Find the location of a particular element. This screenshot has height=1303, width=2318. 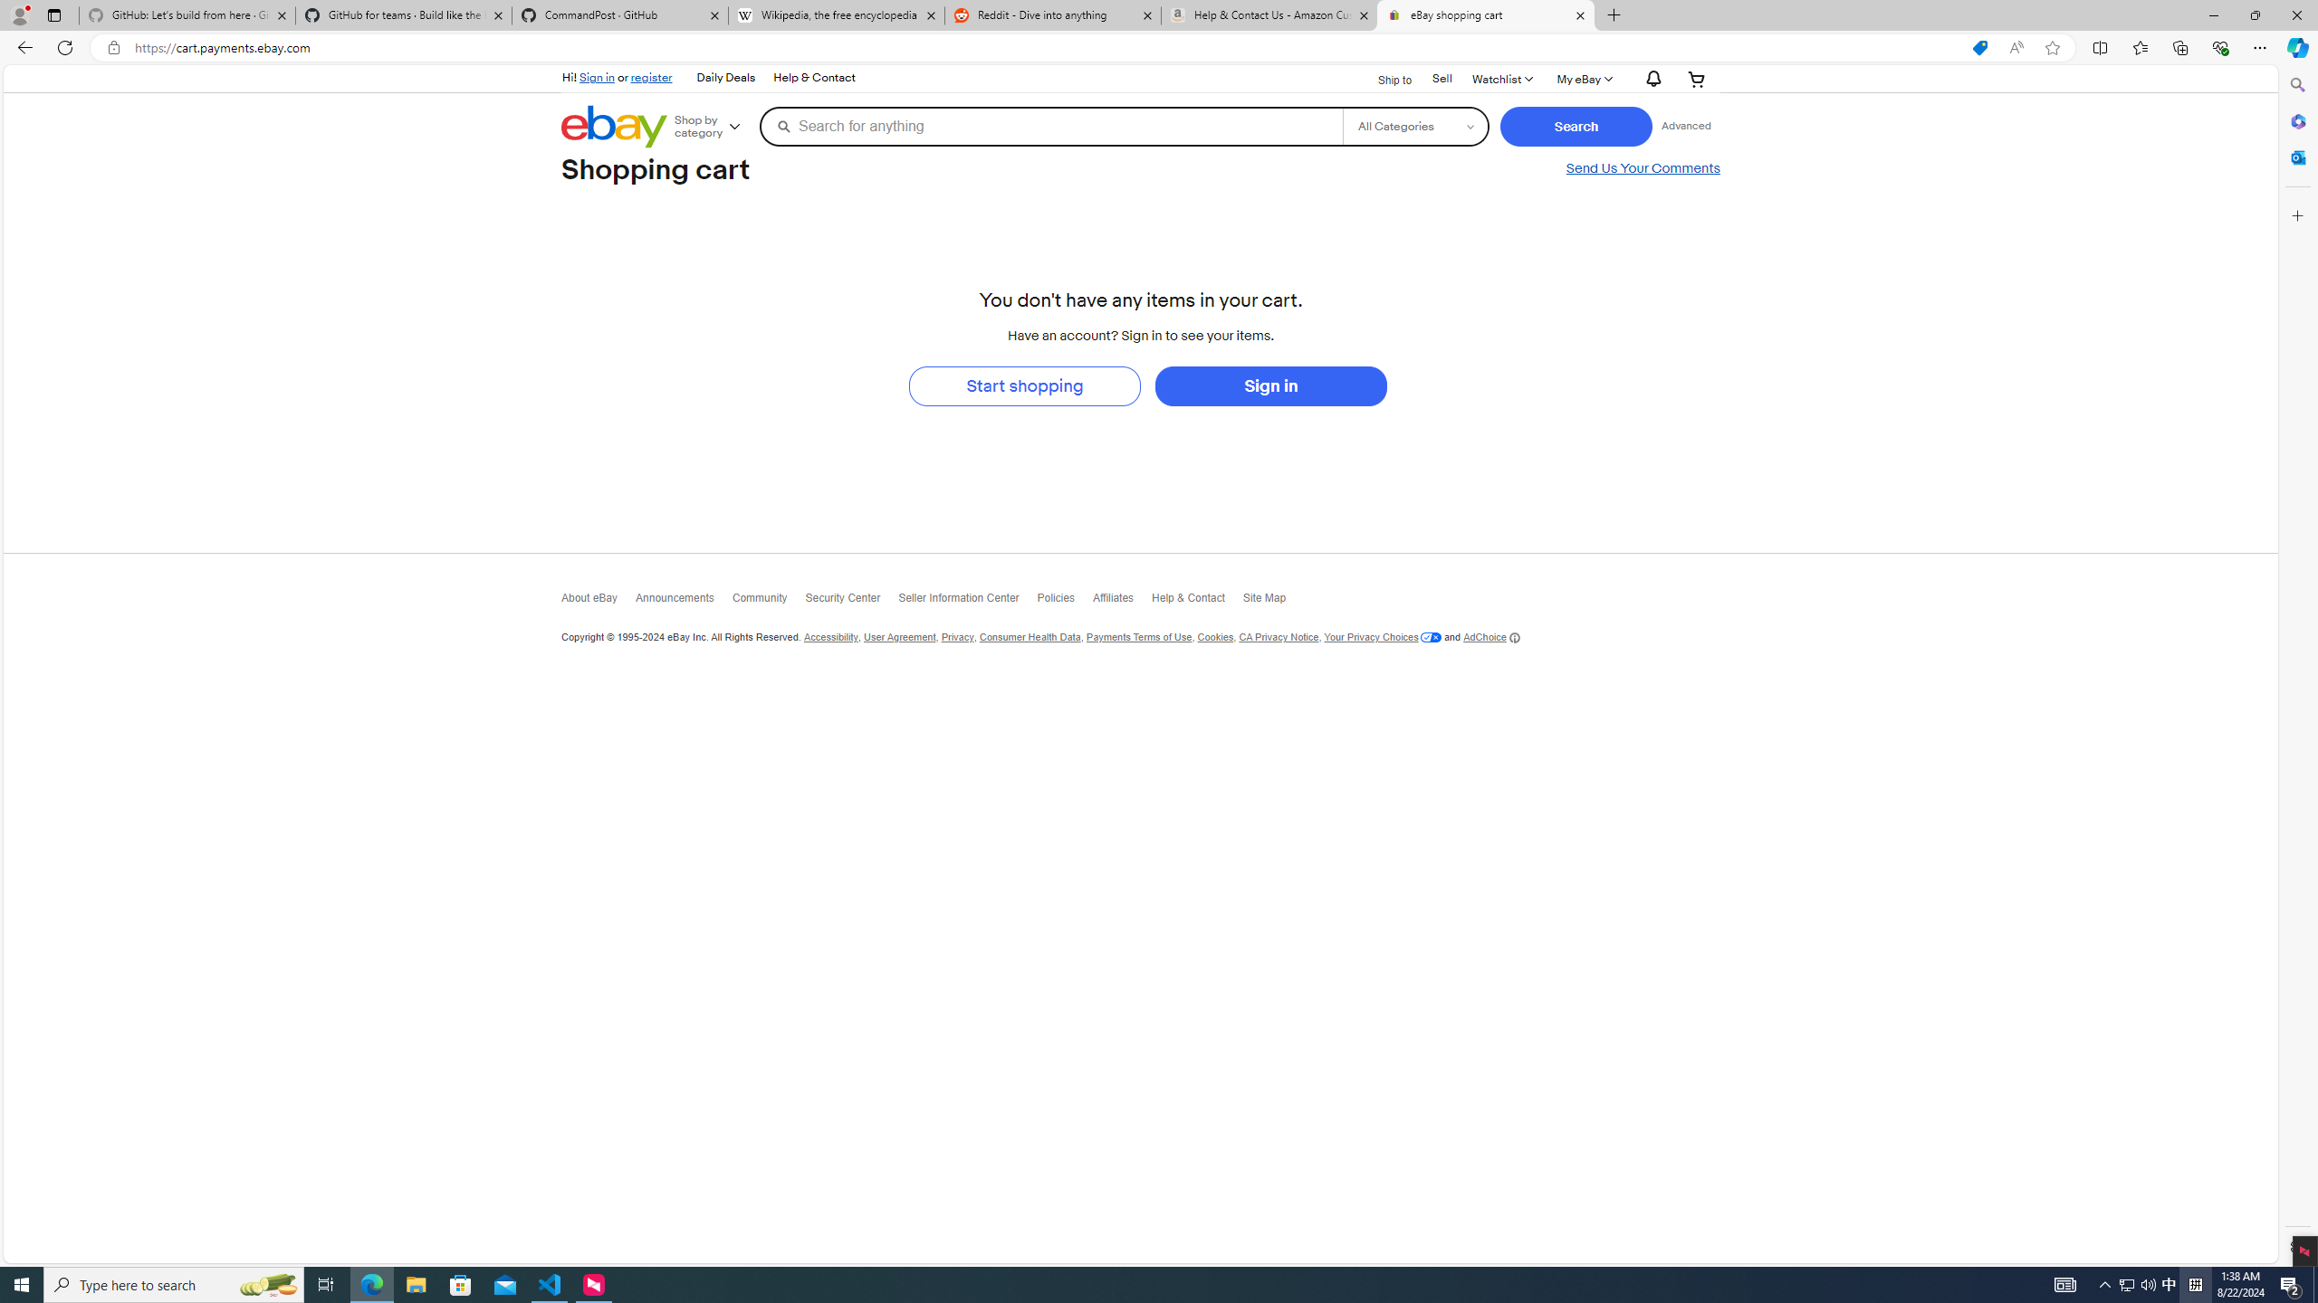

Help & Contact is located at coordinates (1197, 603).